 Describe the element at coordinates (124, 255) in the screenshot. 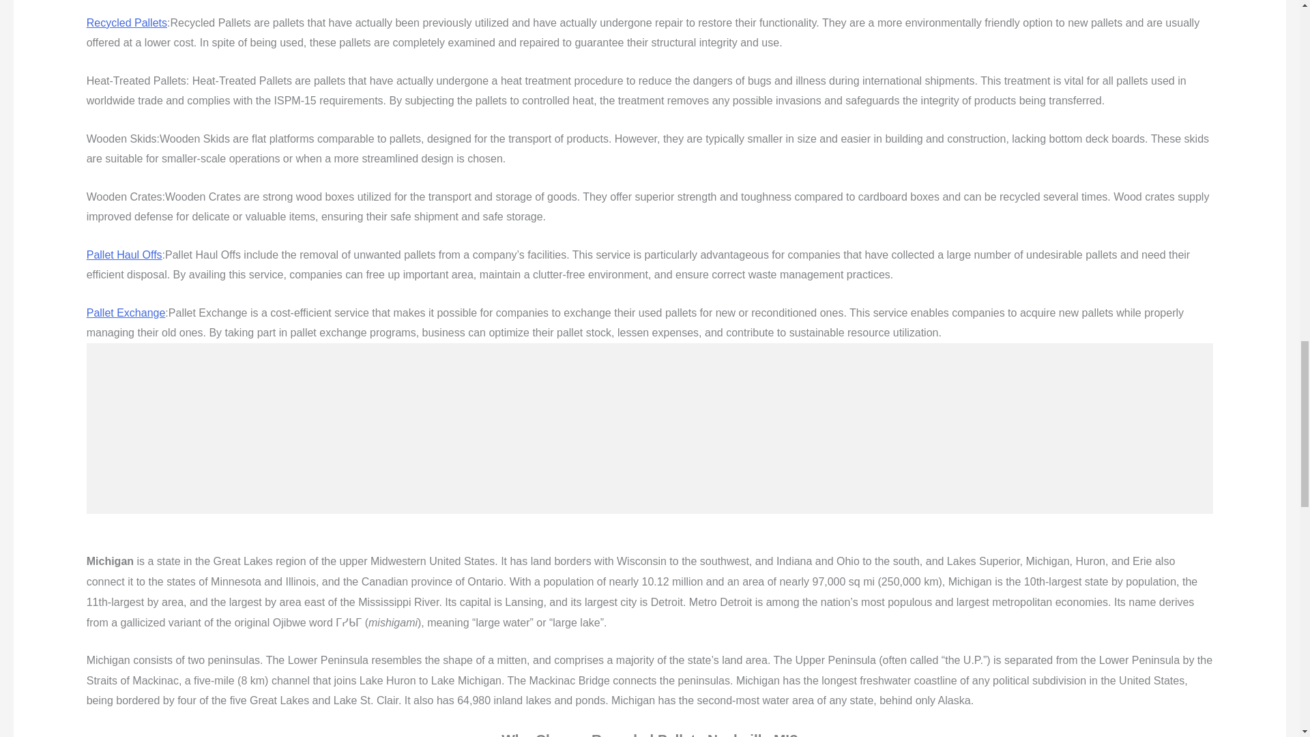

I see `Pallet Haul Offs` at that location.